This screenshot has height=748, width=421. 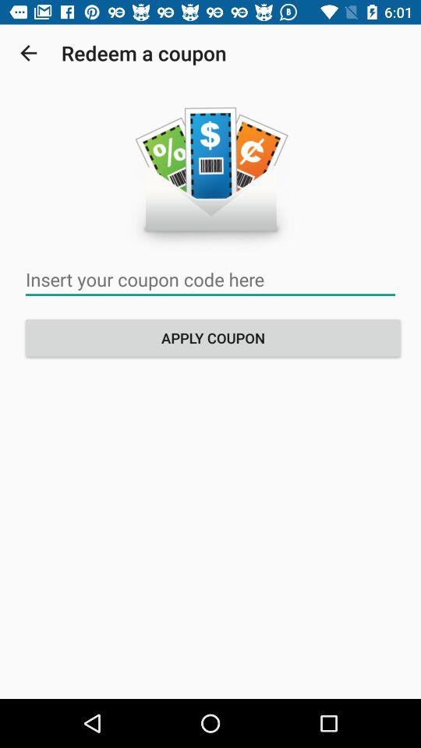 I want to click on insert coupon code, so click(x=210, y=279).